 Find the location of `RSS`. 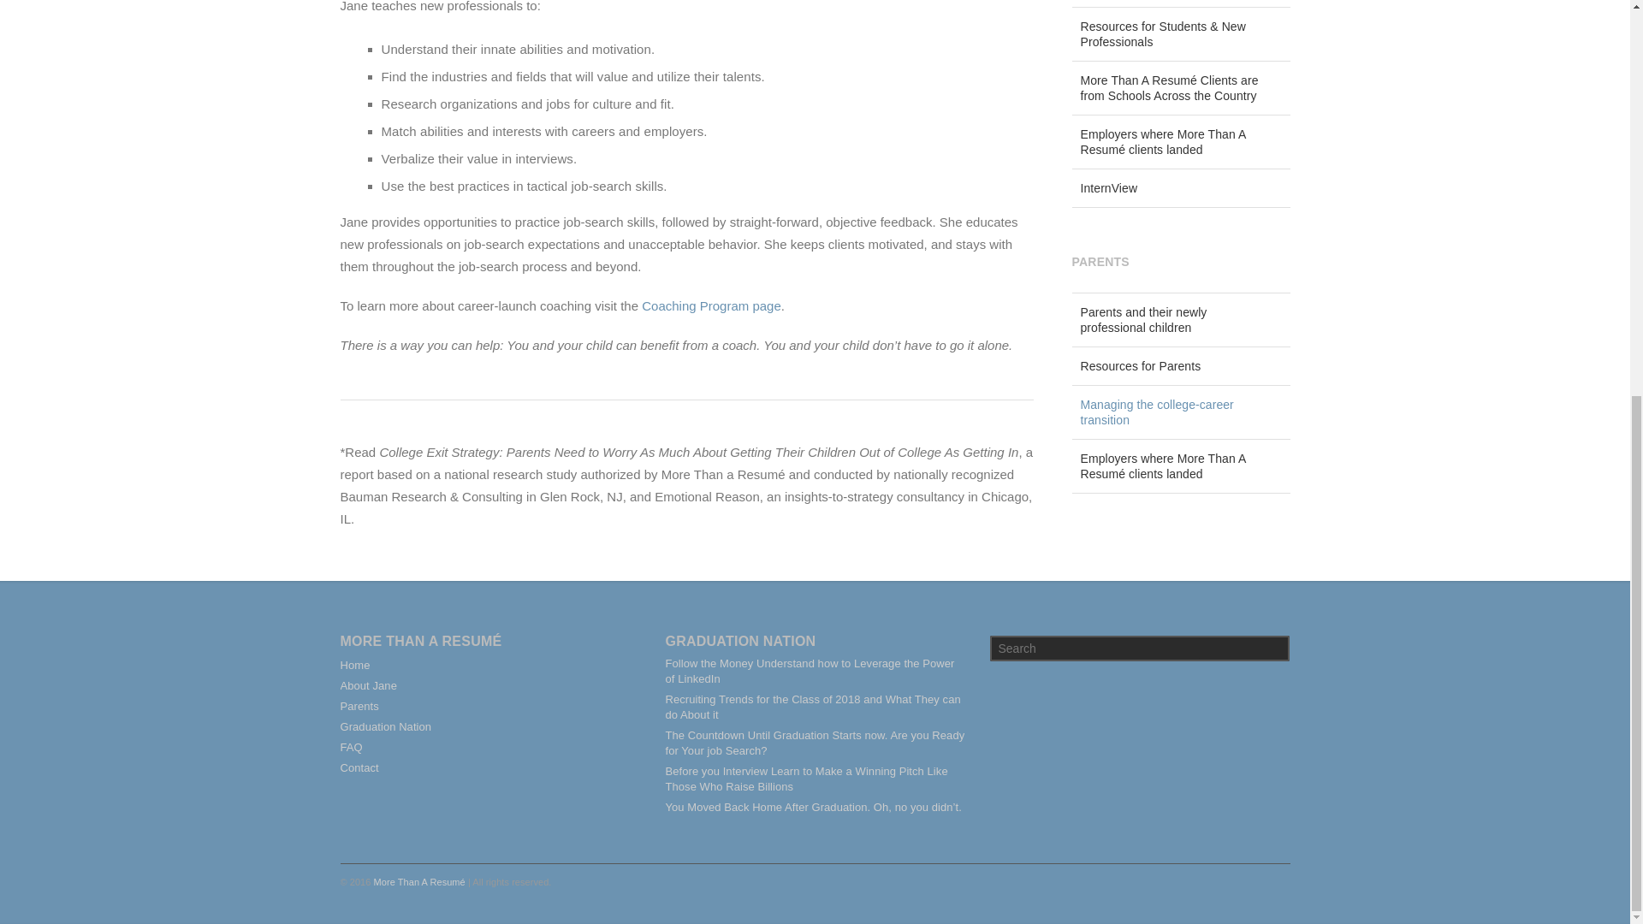

RSS is located at coordinates (1273, 880).